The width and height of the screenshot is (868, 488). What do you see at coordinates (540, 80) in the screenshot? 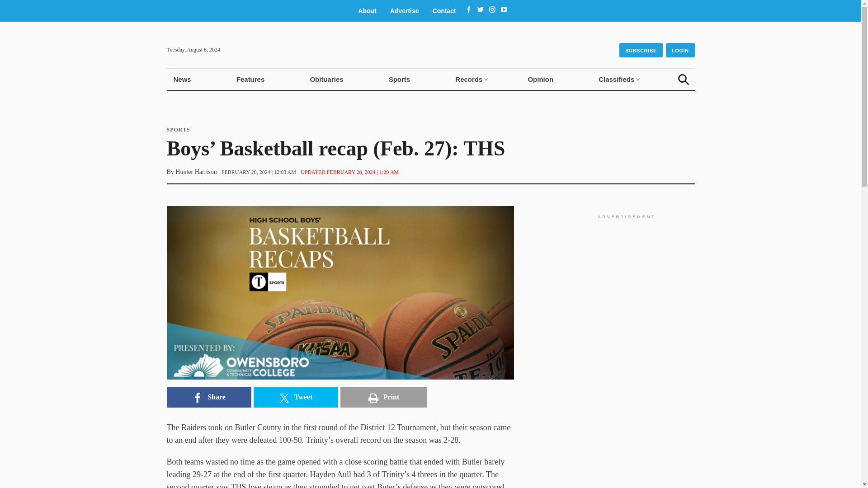
I see `Opinion` at bounding box center [540, 80].